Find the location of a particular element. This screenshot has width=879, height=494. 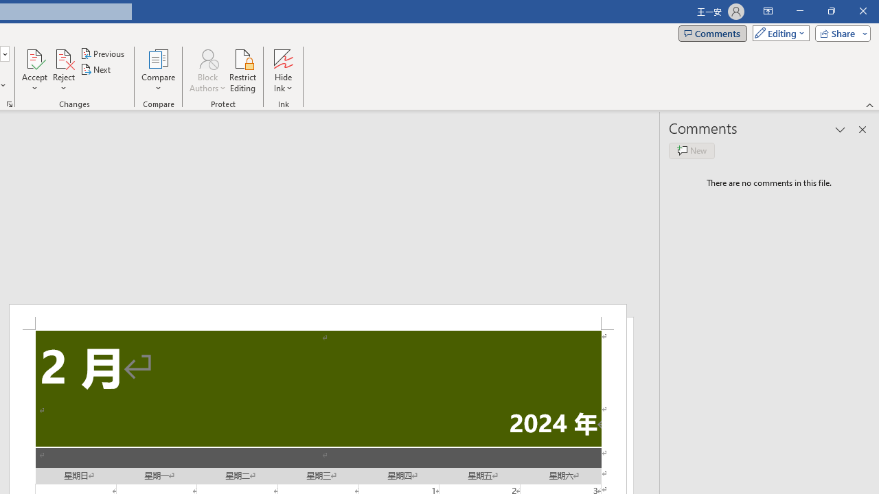

Accept and Move to Next is located at coordinates (34, 58).